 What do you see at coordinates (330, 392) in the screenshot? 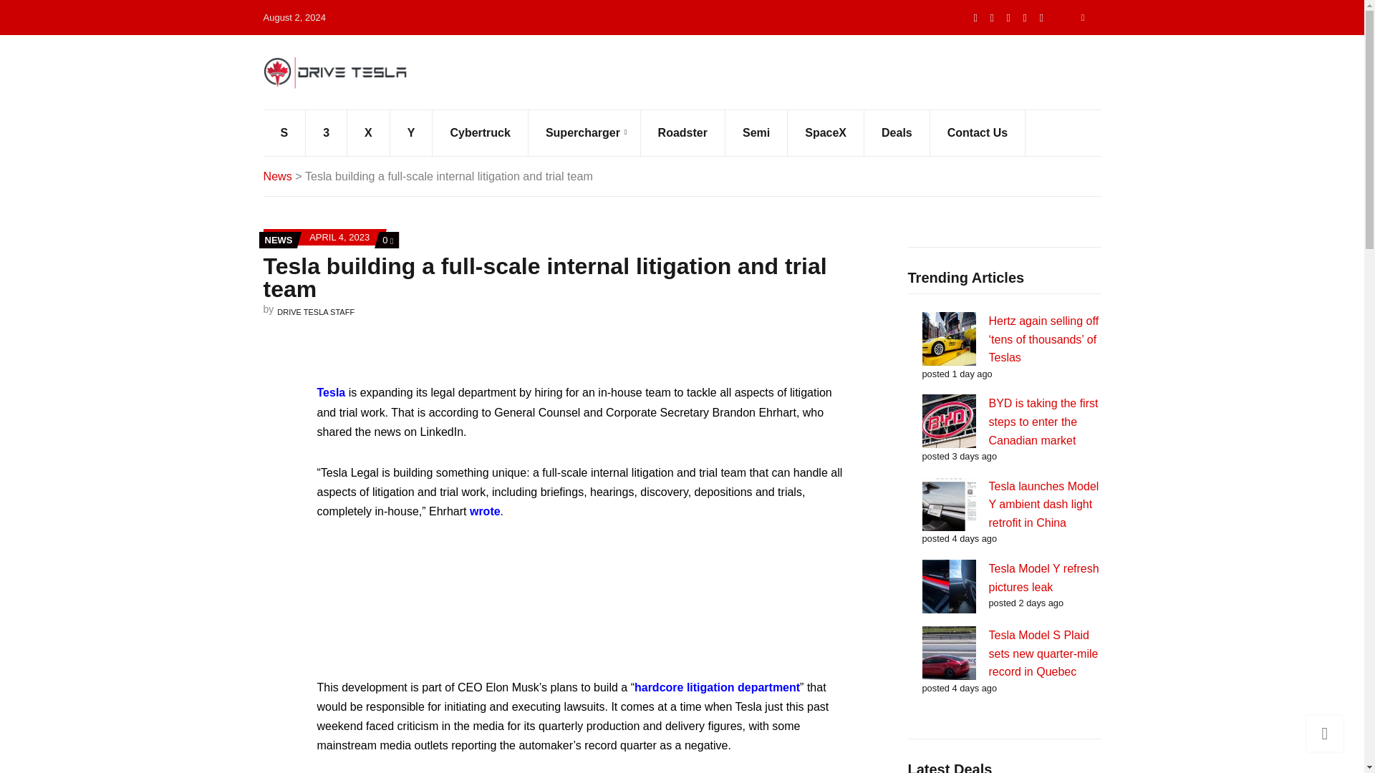
I see `Tesla` at bounding box center [330, 392].